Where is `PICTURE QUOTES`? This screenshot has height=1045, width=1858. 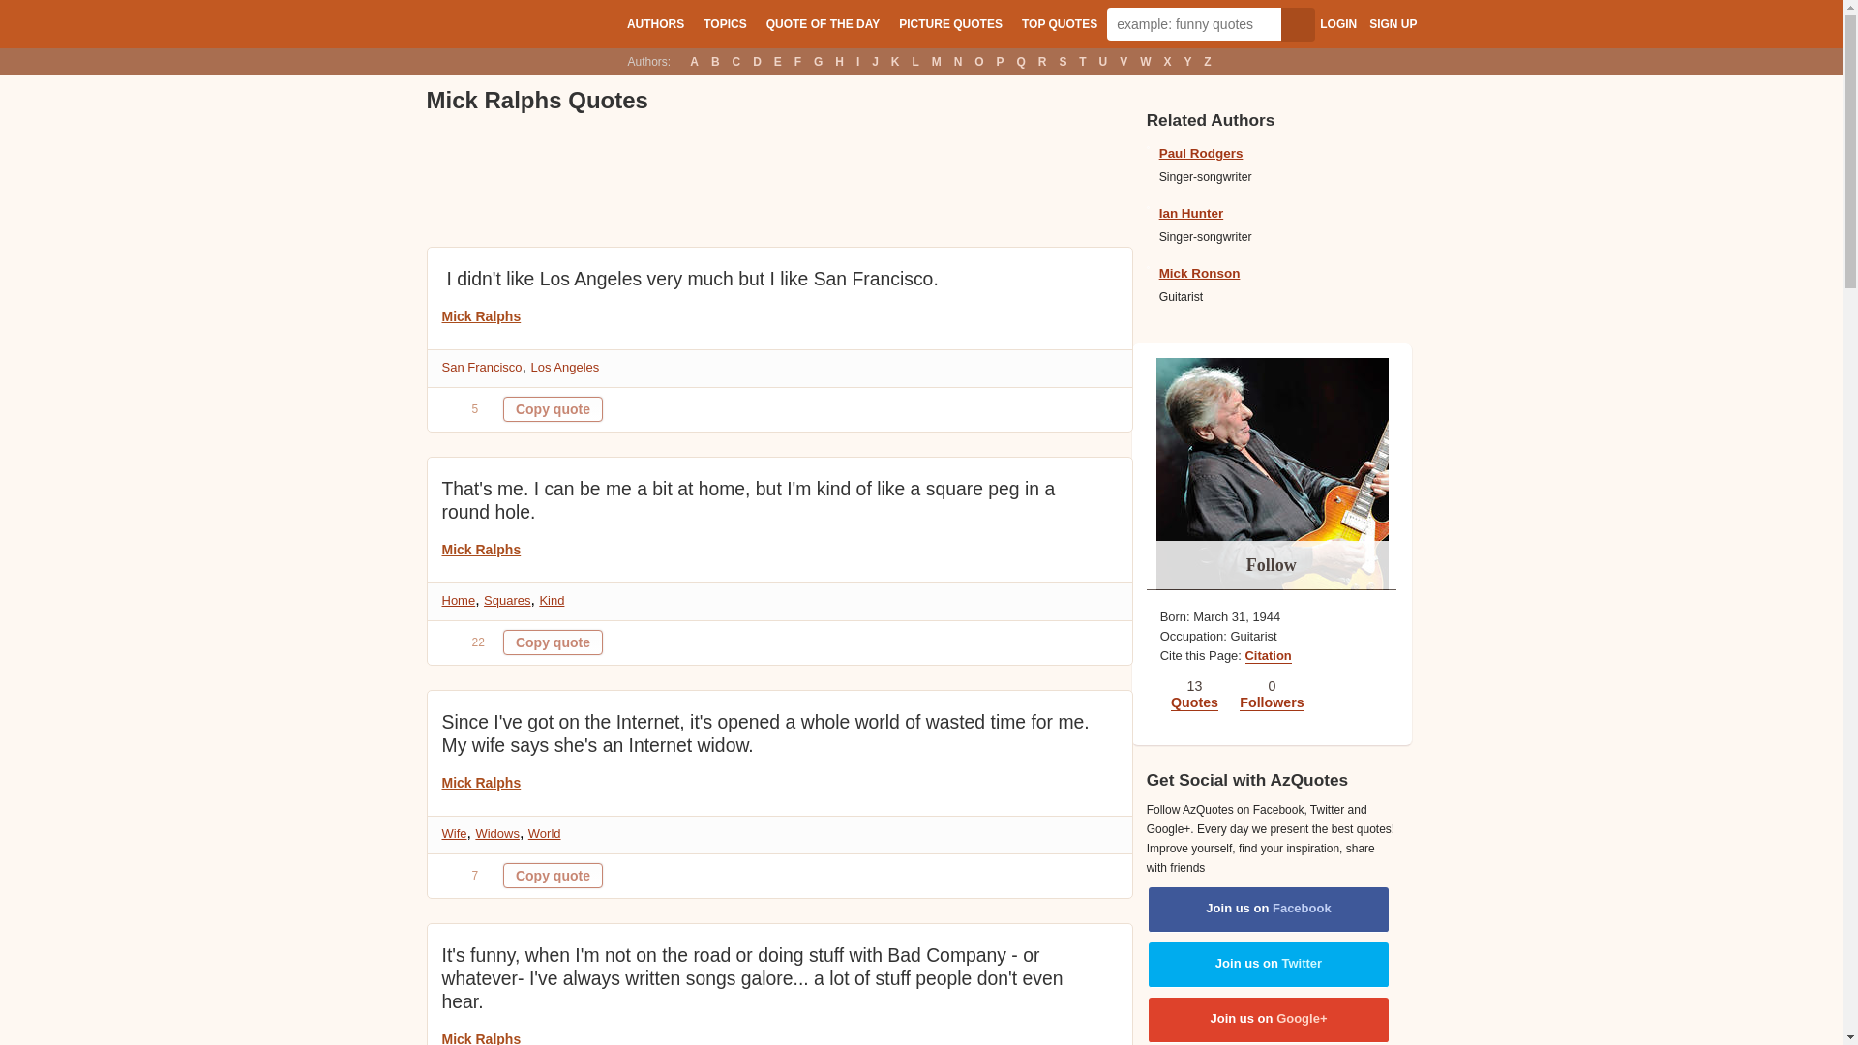
PICTURE QUOTES is located at coordinates (950, 23).